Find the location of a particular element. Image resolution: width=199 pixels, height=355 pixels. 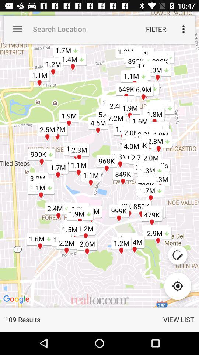

turn off the app to the right of search location item is located at coordinates (156, 29).